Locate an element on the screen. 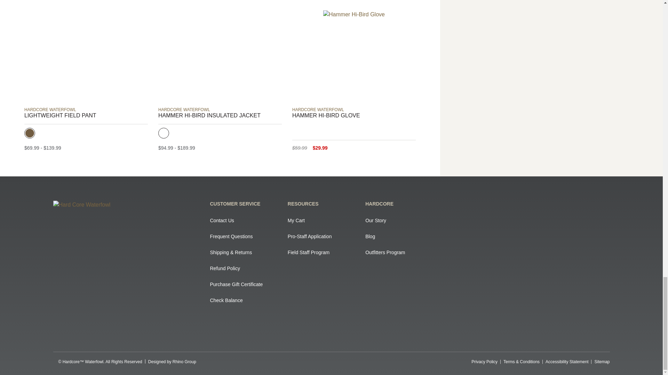  LIGHTWEIGHT FIELD PANT is located at coordinates (86, 115).